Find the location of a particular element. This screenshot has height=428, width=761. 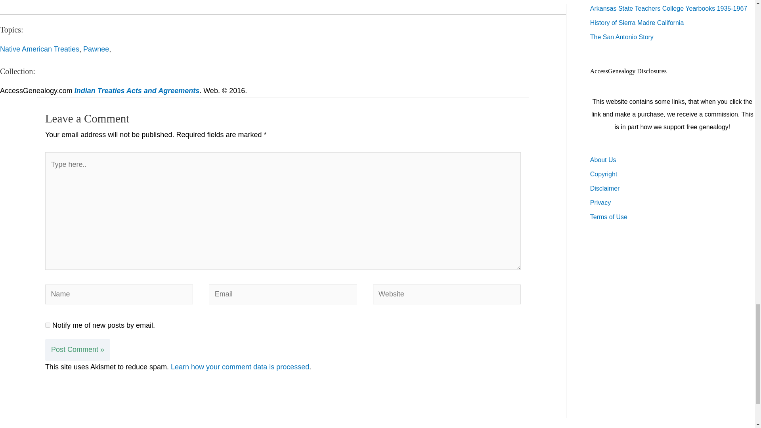

Indian Treaties Acts and Agreements is located at coordinates (137, 90).